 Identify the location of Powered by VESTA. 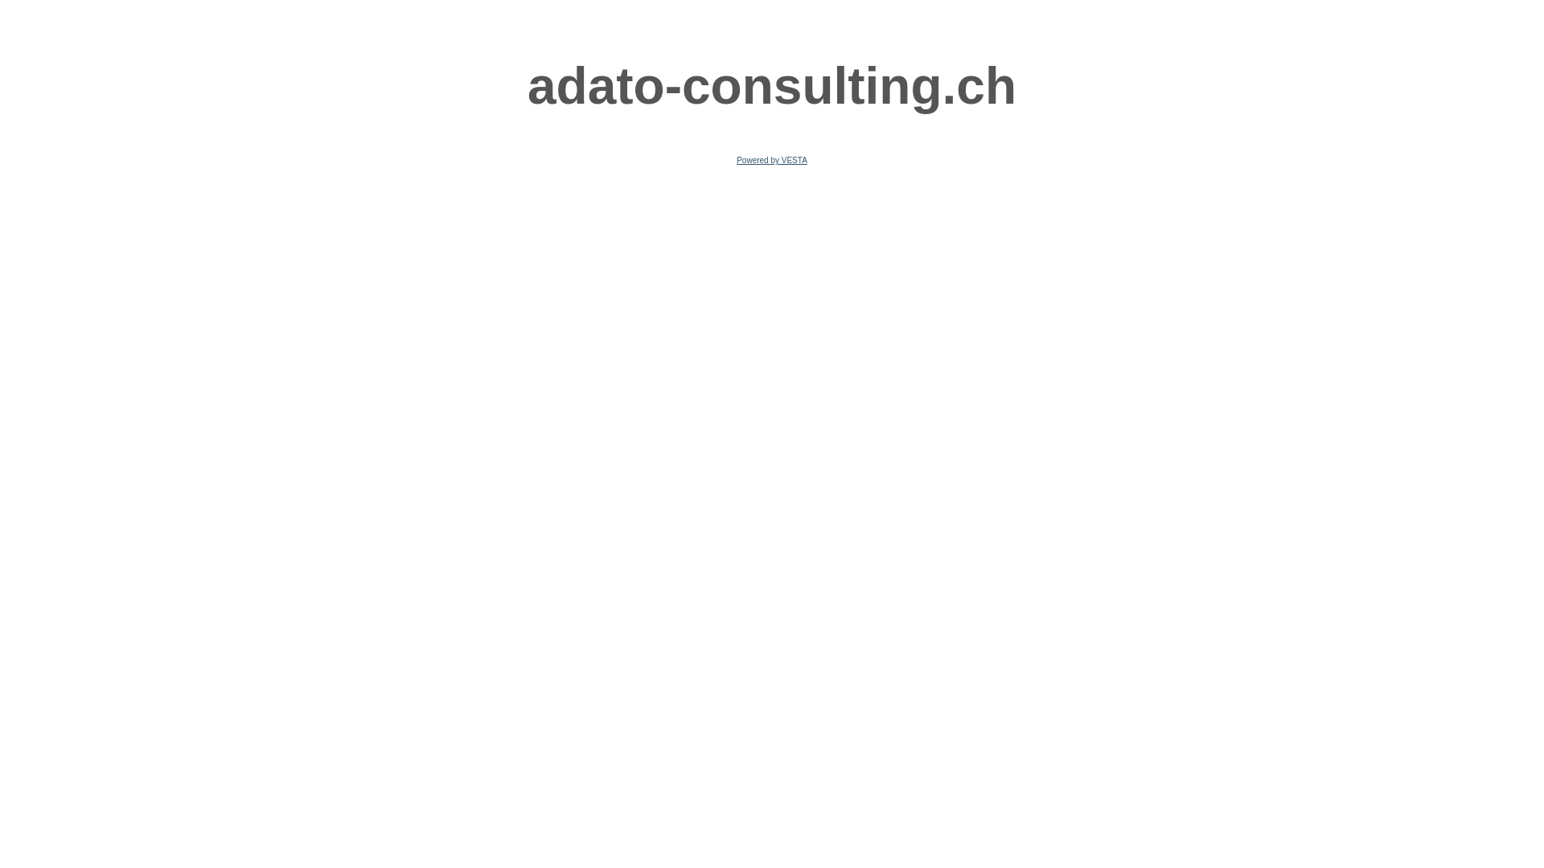
(772, 161).